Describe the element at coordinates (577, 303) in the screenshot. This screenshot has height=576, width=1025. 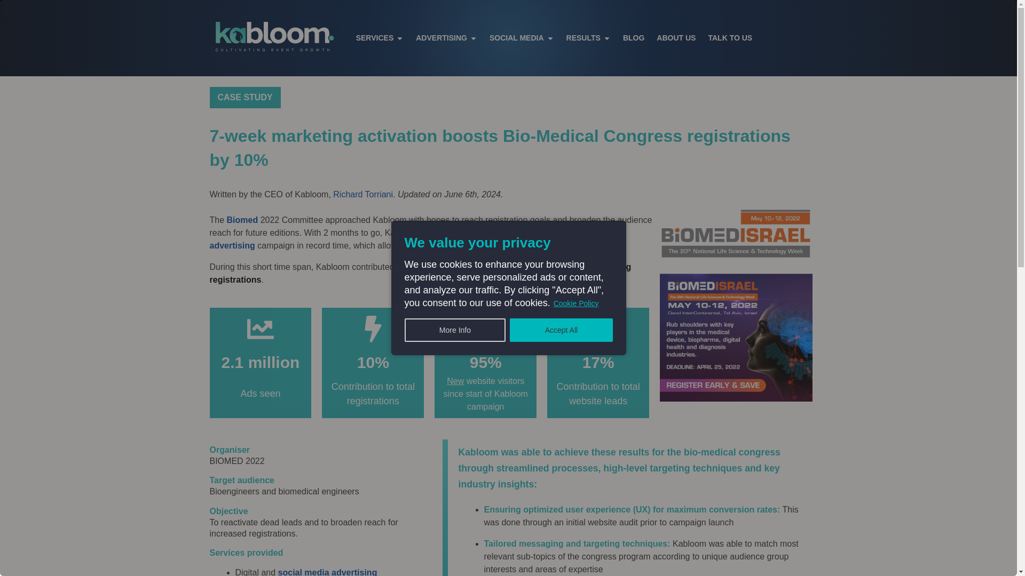
I see `Cookie Policy` at that location.